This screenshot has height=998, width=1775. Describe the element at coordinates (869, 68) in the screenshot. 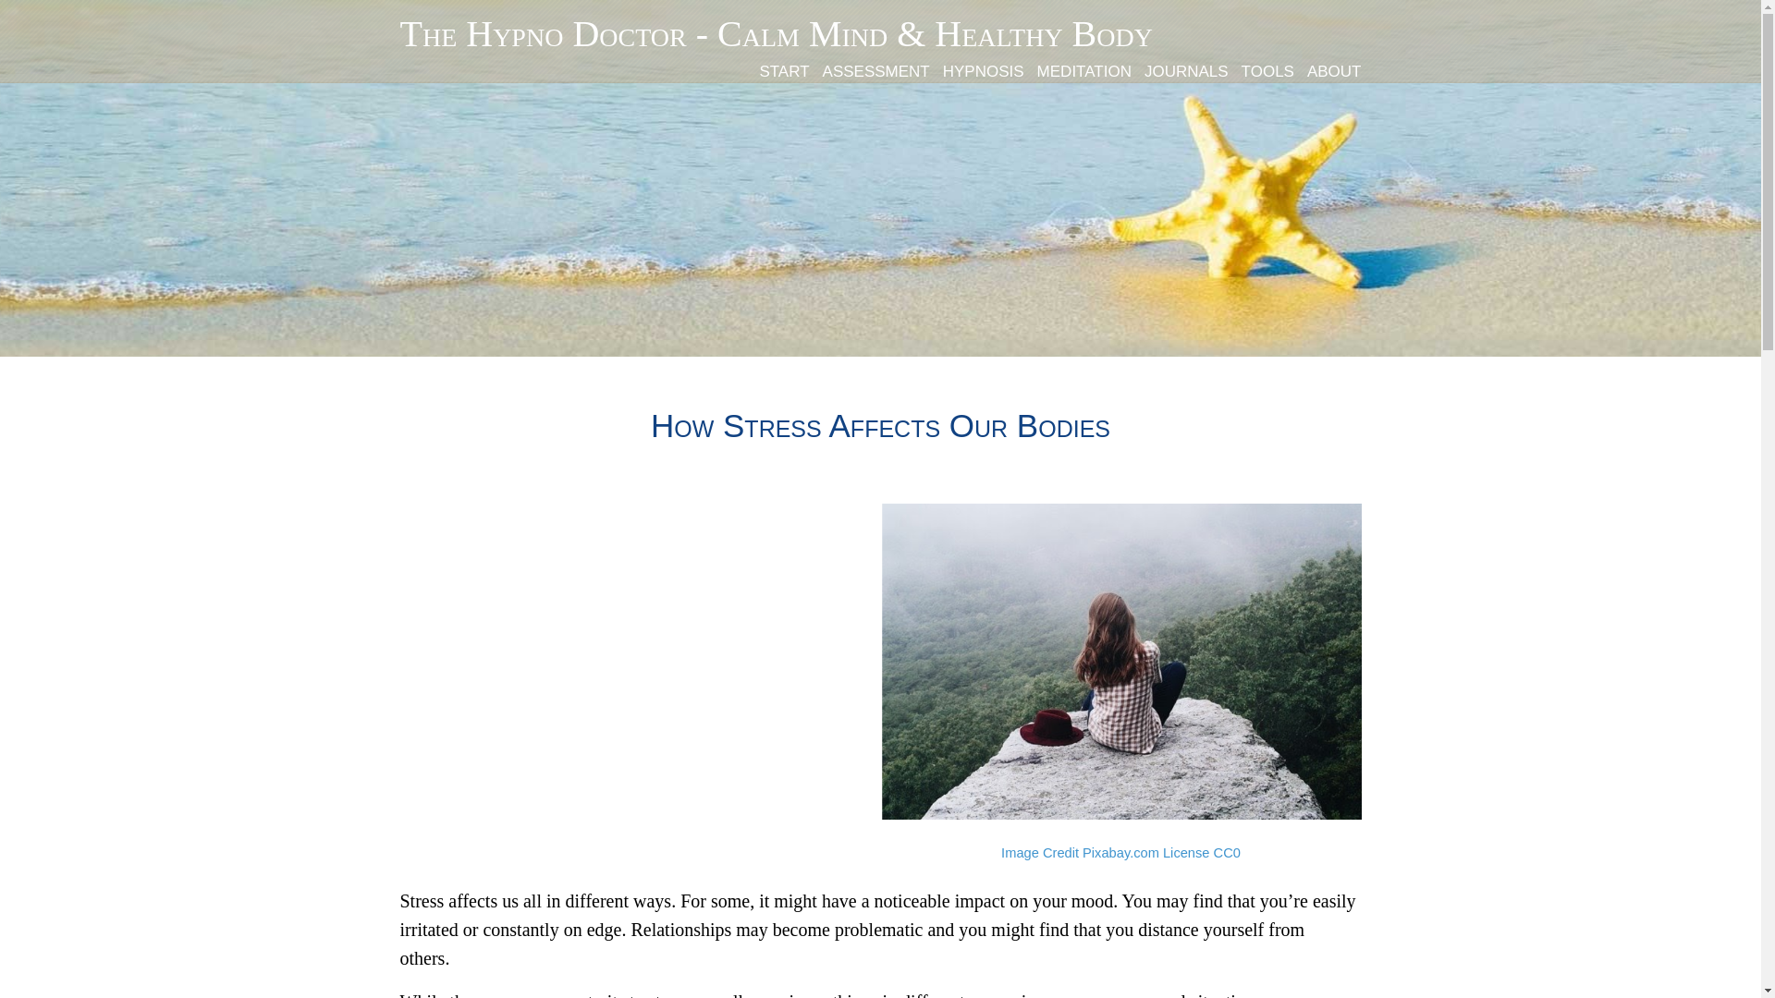

I see `assessment` at that location.